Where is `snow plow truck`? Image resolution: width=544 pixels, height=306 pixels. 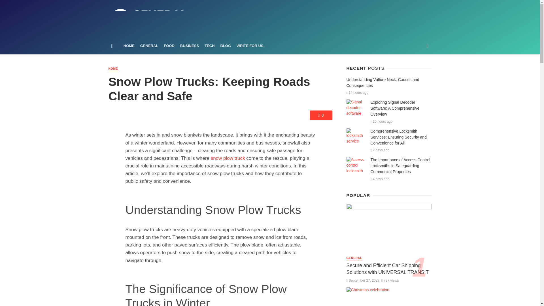
snow plow truck is located at coordinates (228, 158).